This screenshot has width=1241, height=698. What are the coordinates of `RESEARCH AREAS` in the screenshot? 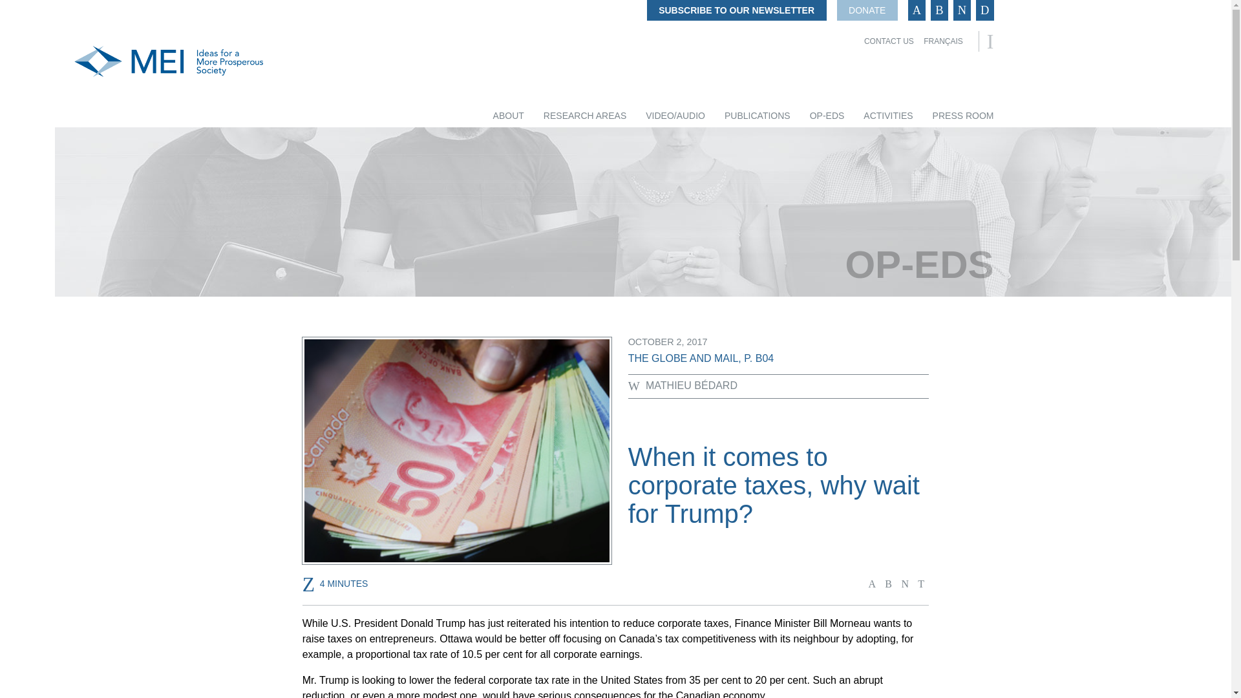 It's located at (584, 116).